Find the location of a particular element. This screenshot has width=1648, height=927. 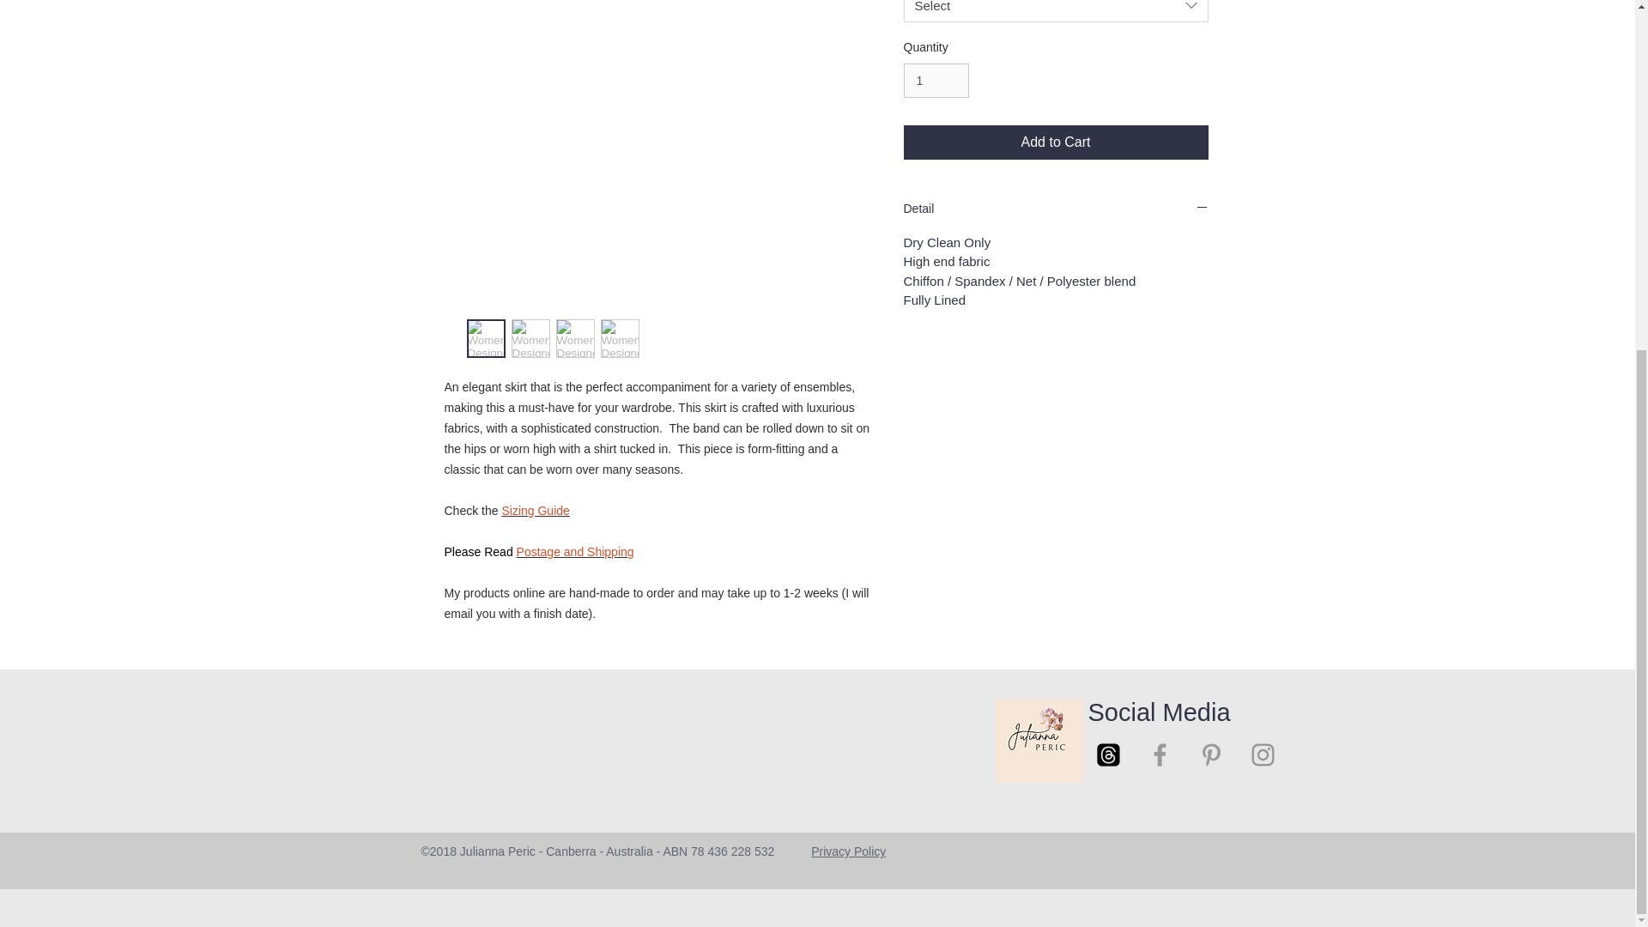

1 is located at coordinates (936, 81).